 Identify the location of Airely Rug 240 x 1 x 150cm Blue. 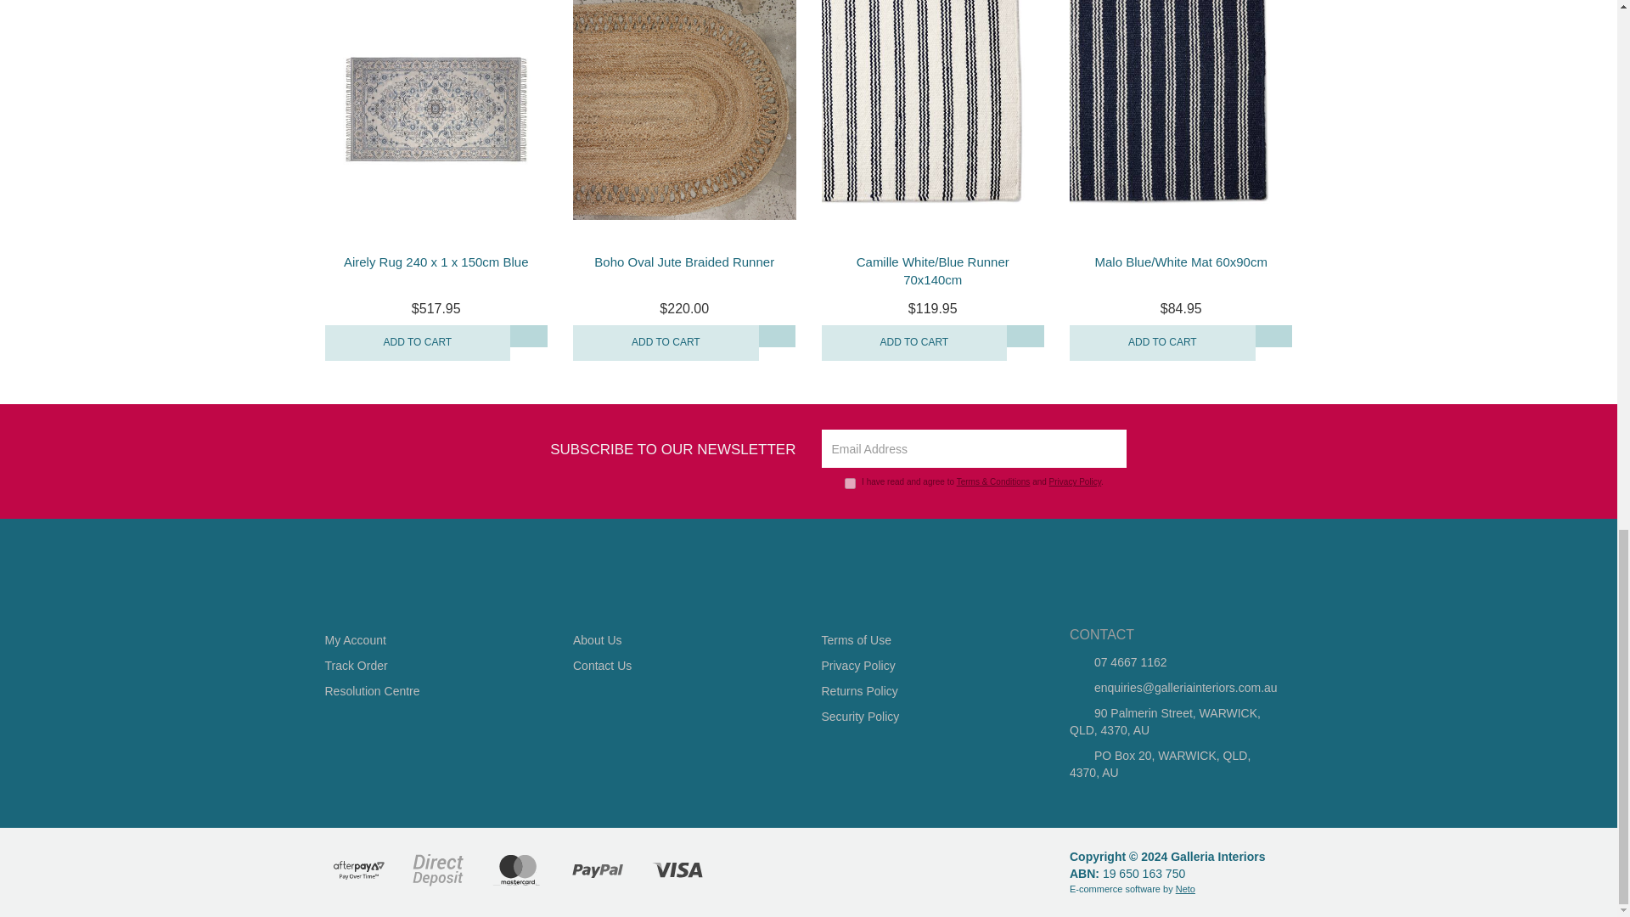
(436, 262).